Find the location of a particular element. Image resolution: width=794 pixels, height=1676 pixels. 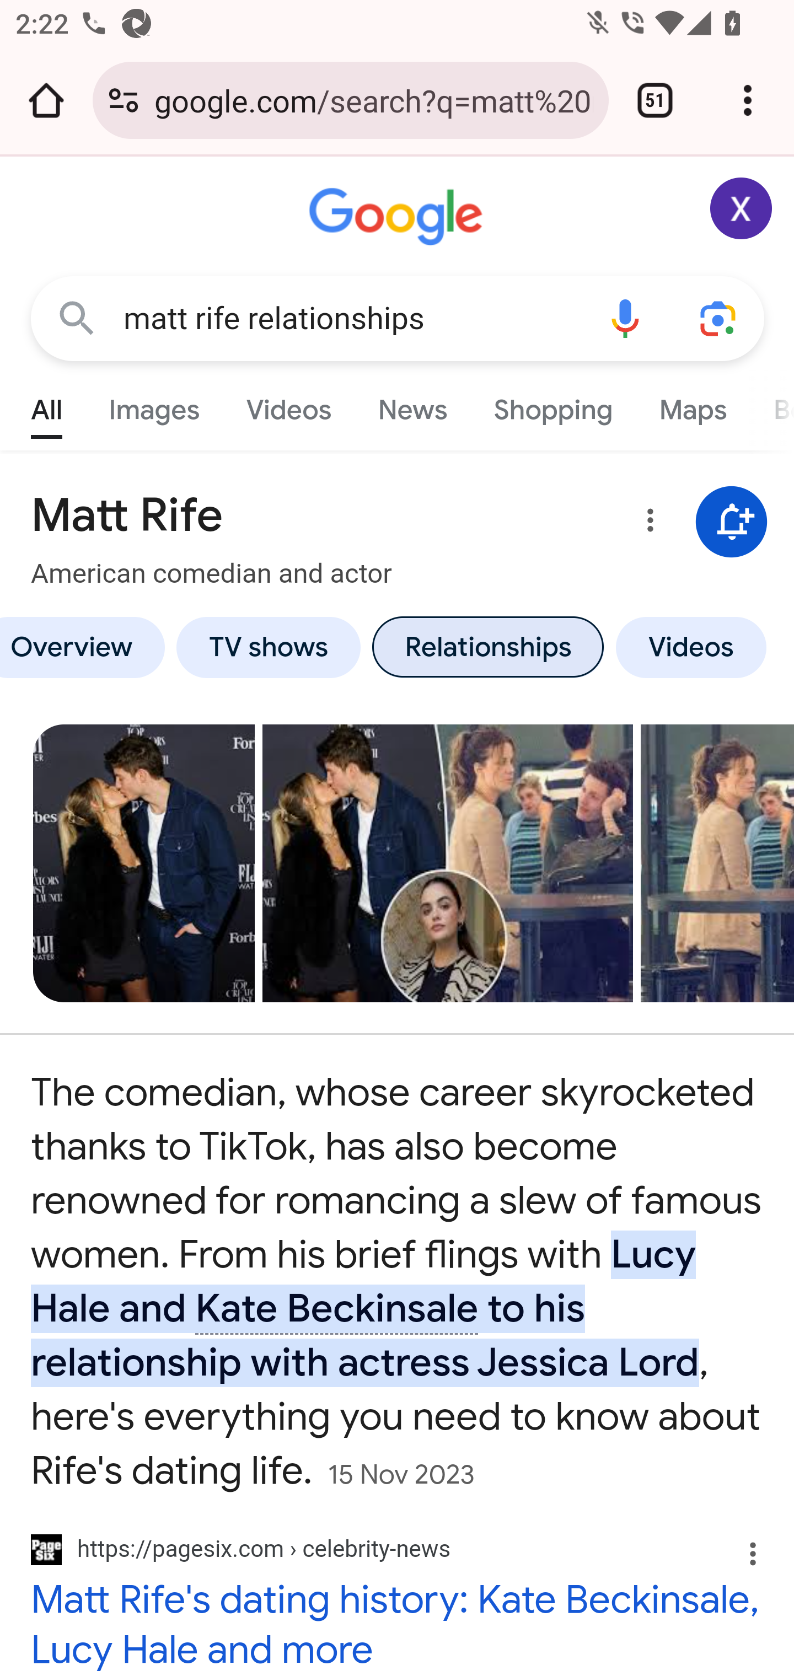

Google Account: Xiaoran (zxrappiumtest@gmail.com) is located at coordinates (742, 208).